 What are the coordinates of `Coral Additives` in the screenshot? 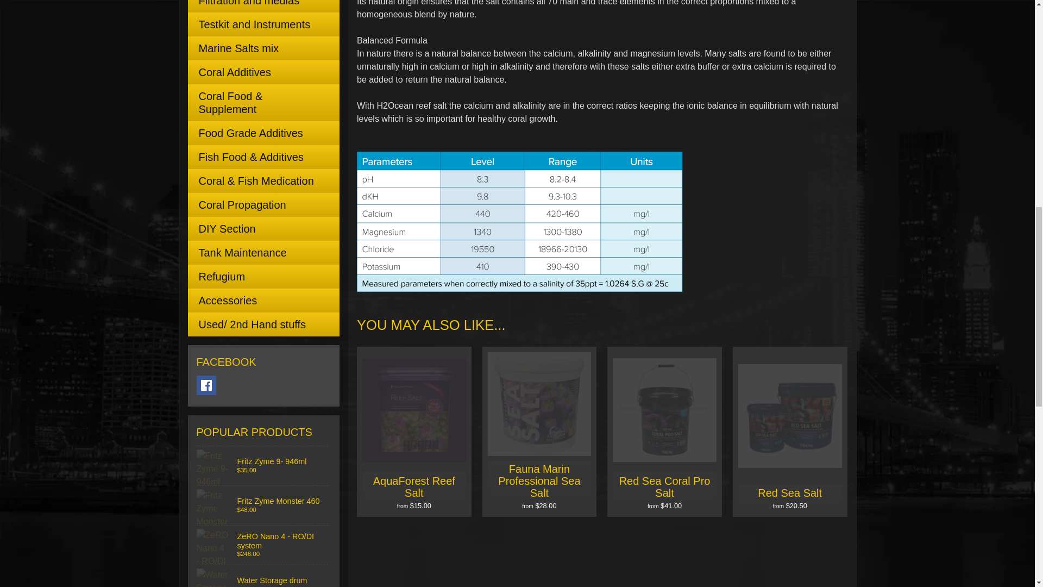 It's located at (263, 72).